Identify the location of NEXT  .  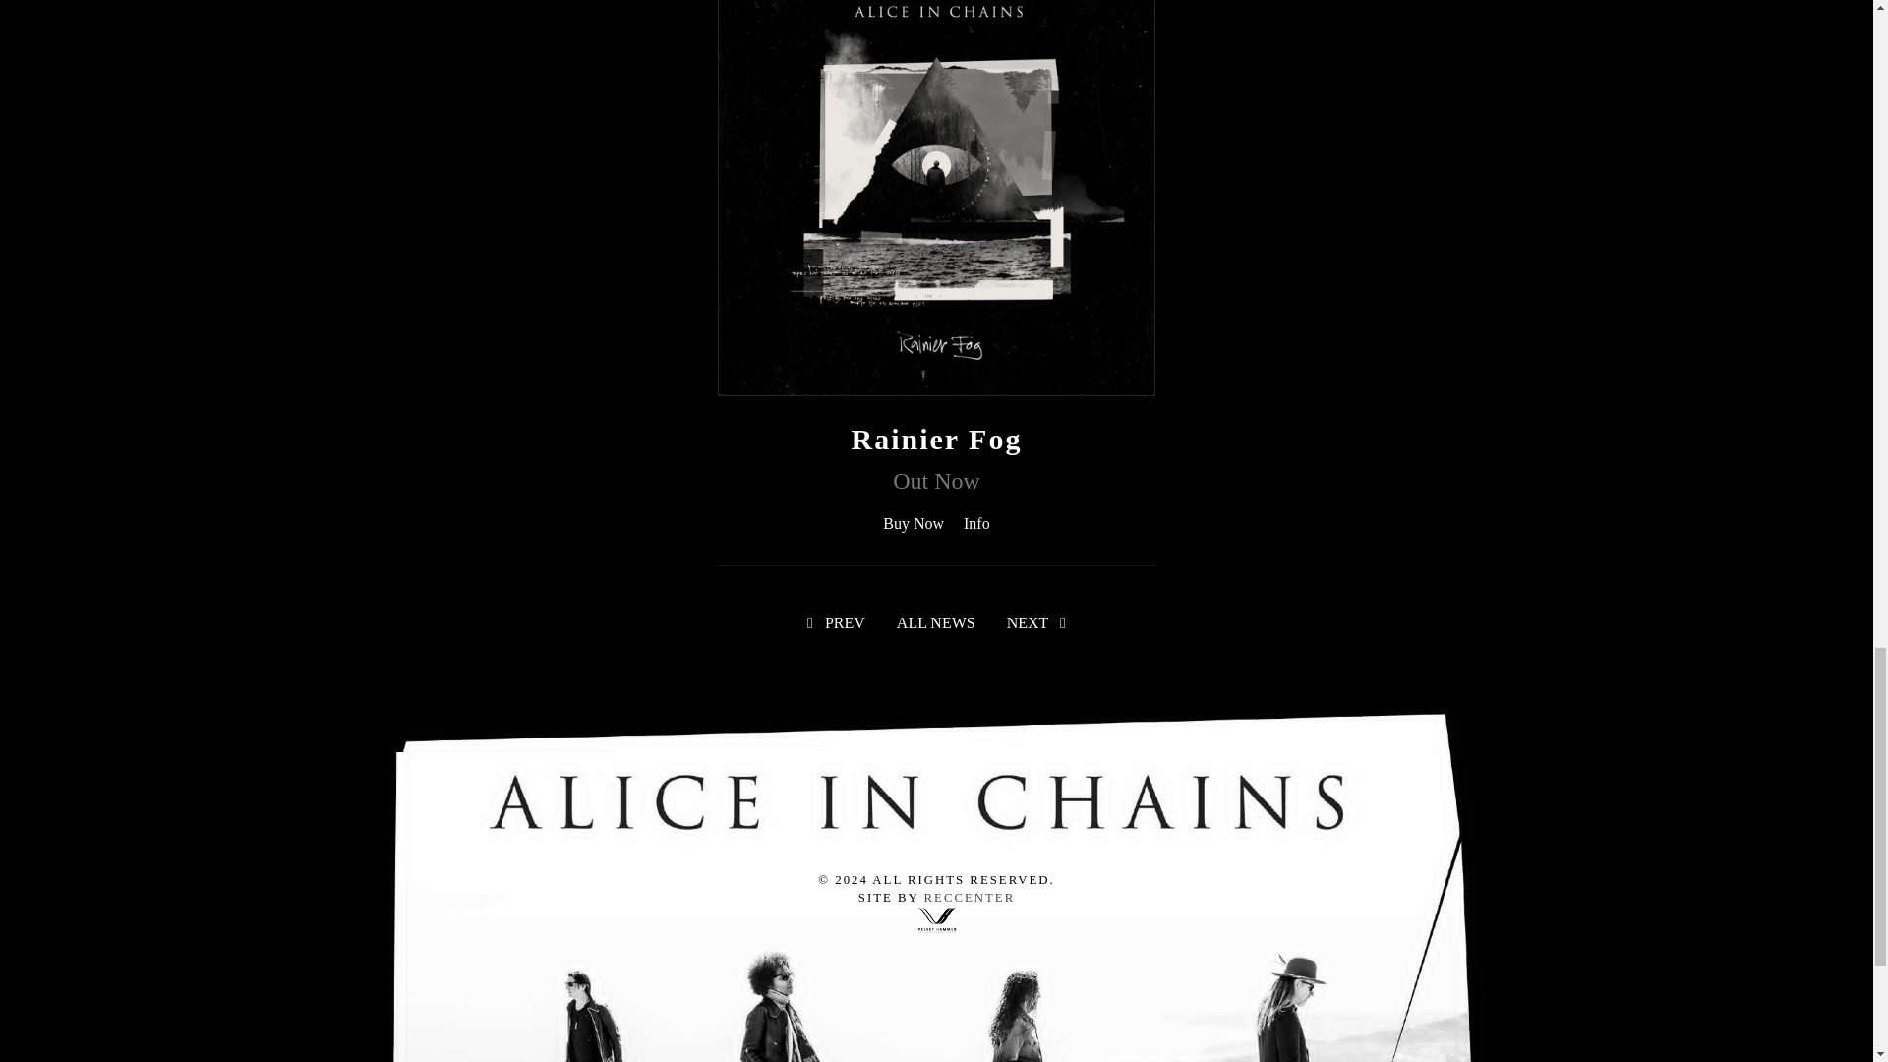
(1036, 622).